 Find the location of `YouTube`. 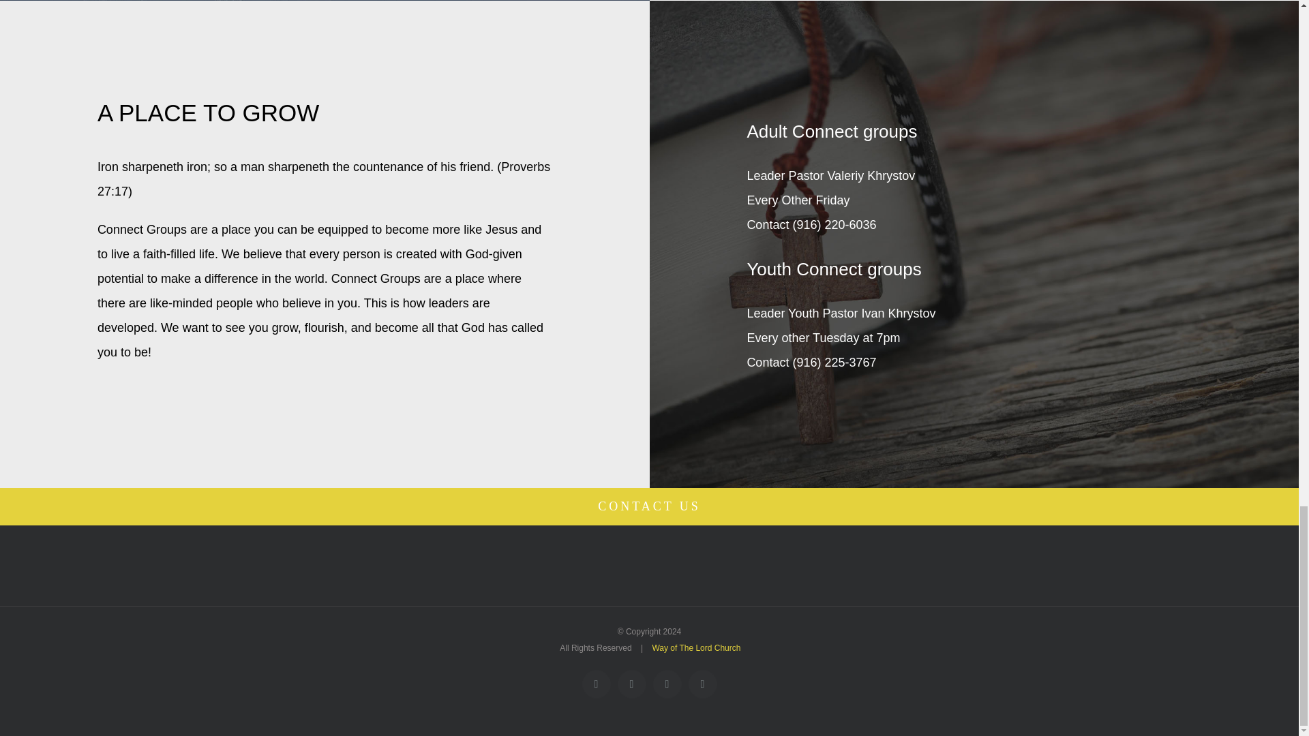

YouTube is located at coordinates (667, 684).